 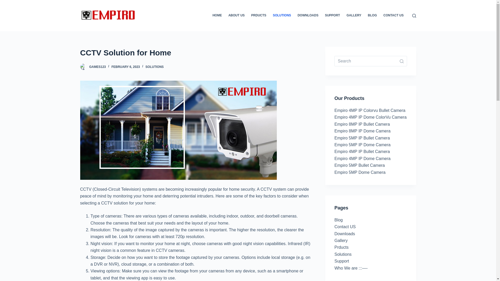 What do you see at coordinates (5, 3) in the screenshot?
I see `Skip to content` at bounding box center [5, 3].